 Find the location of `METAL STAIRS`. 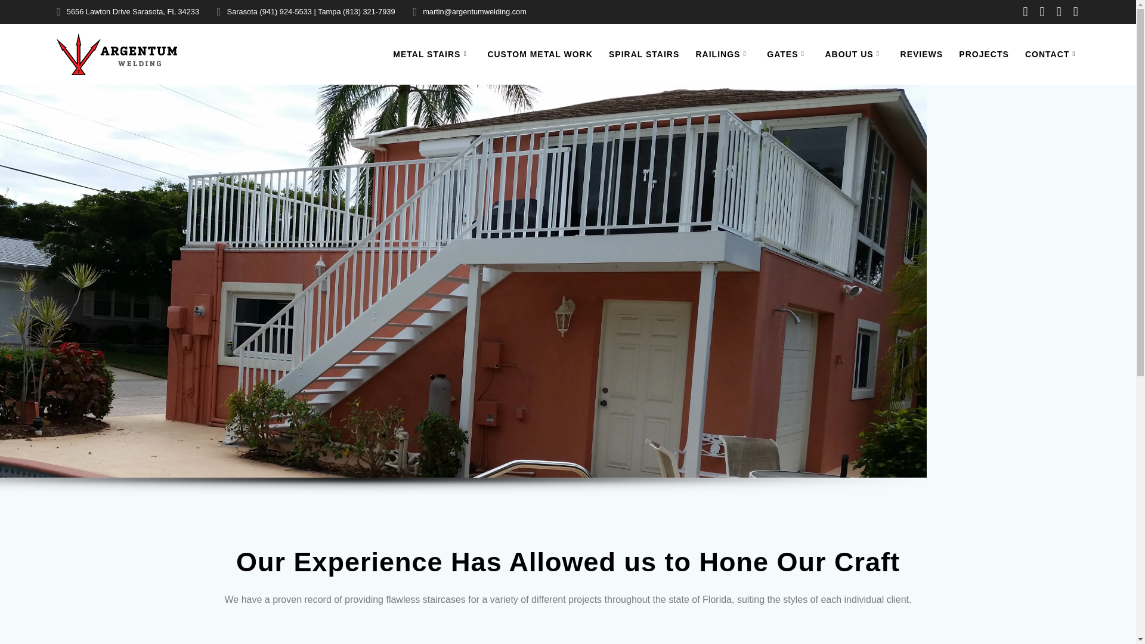

METAL STAIRS is located at coordinates (432, 54).